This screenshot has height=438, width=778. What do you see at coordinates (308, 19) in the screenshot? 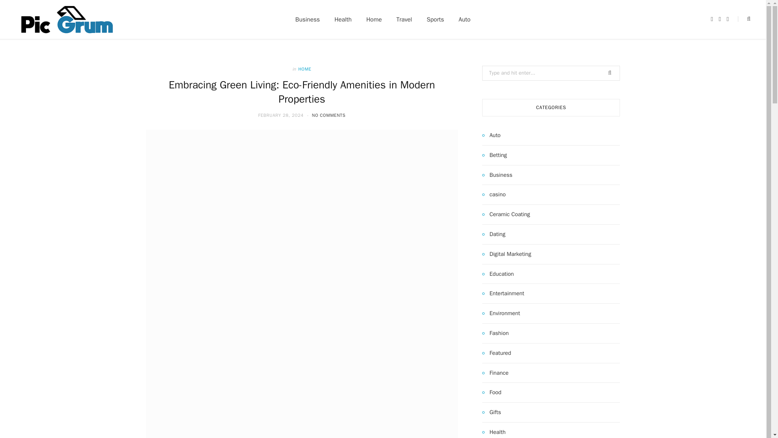
I see `Business` at bounding box center [308, 19].